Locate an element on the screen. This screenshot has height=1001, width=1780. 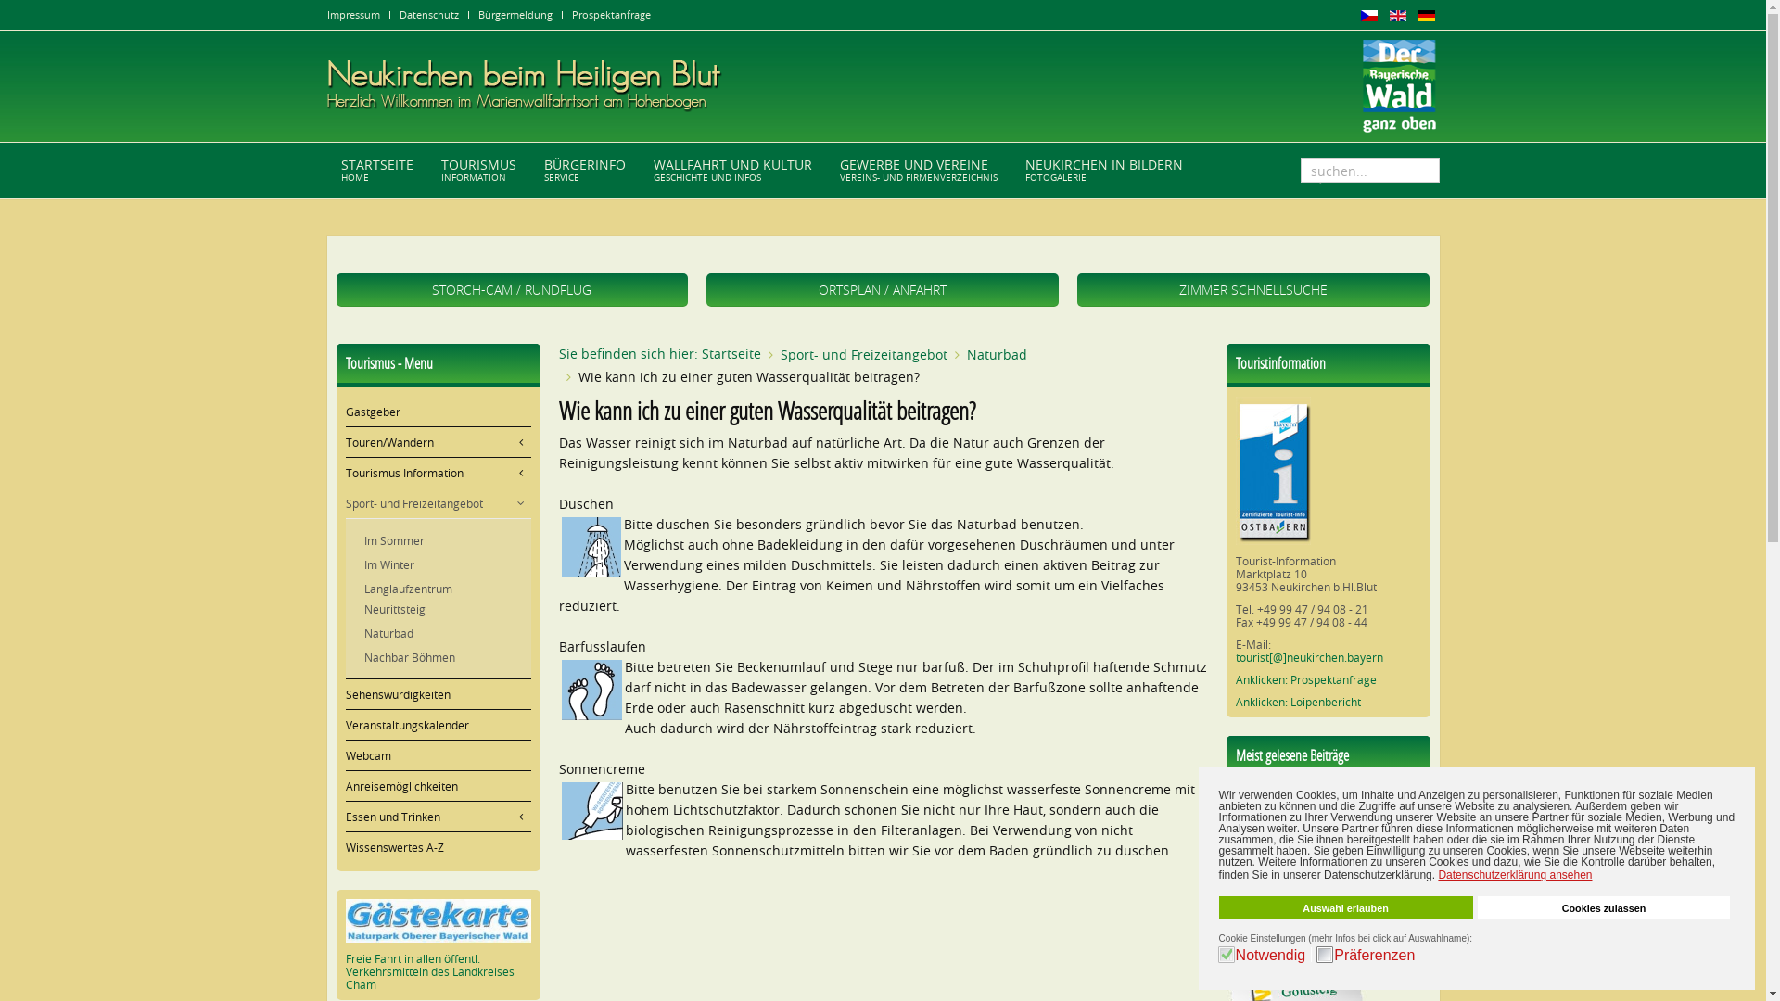
Gastgeber is located at coordinates (438, 412).